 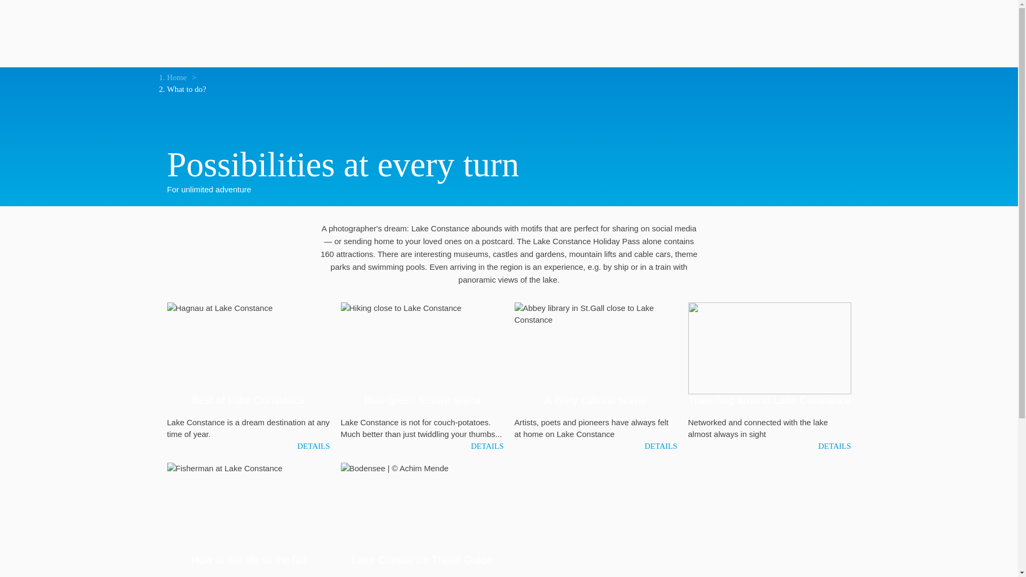 I want to click on Hagnau at Lake Constance, so click(x=248, y=348).